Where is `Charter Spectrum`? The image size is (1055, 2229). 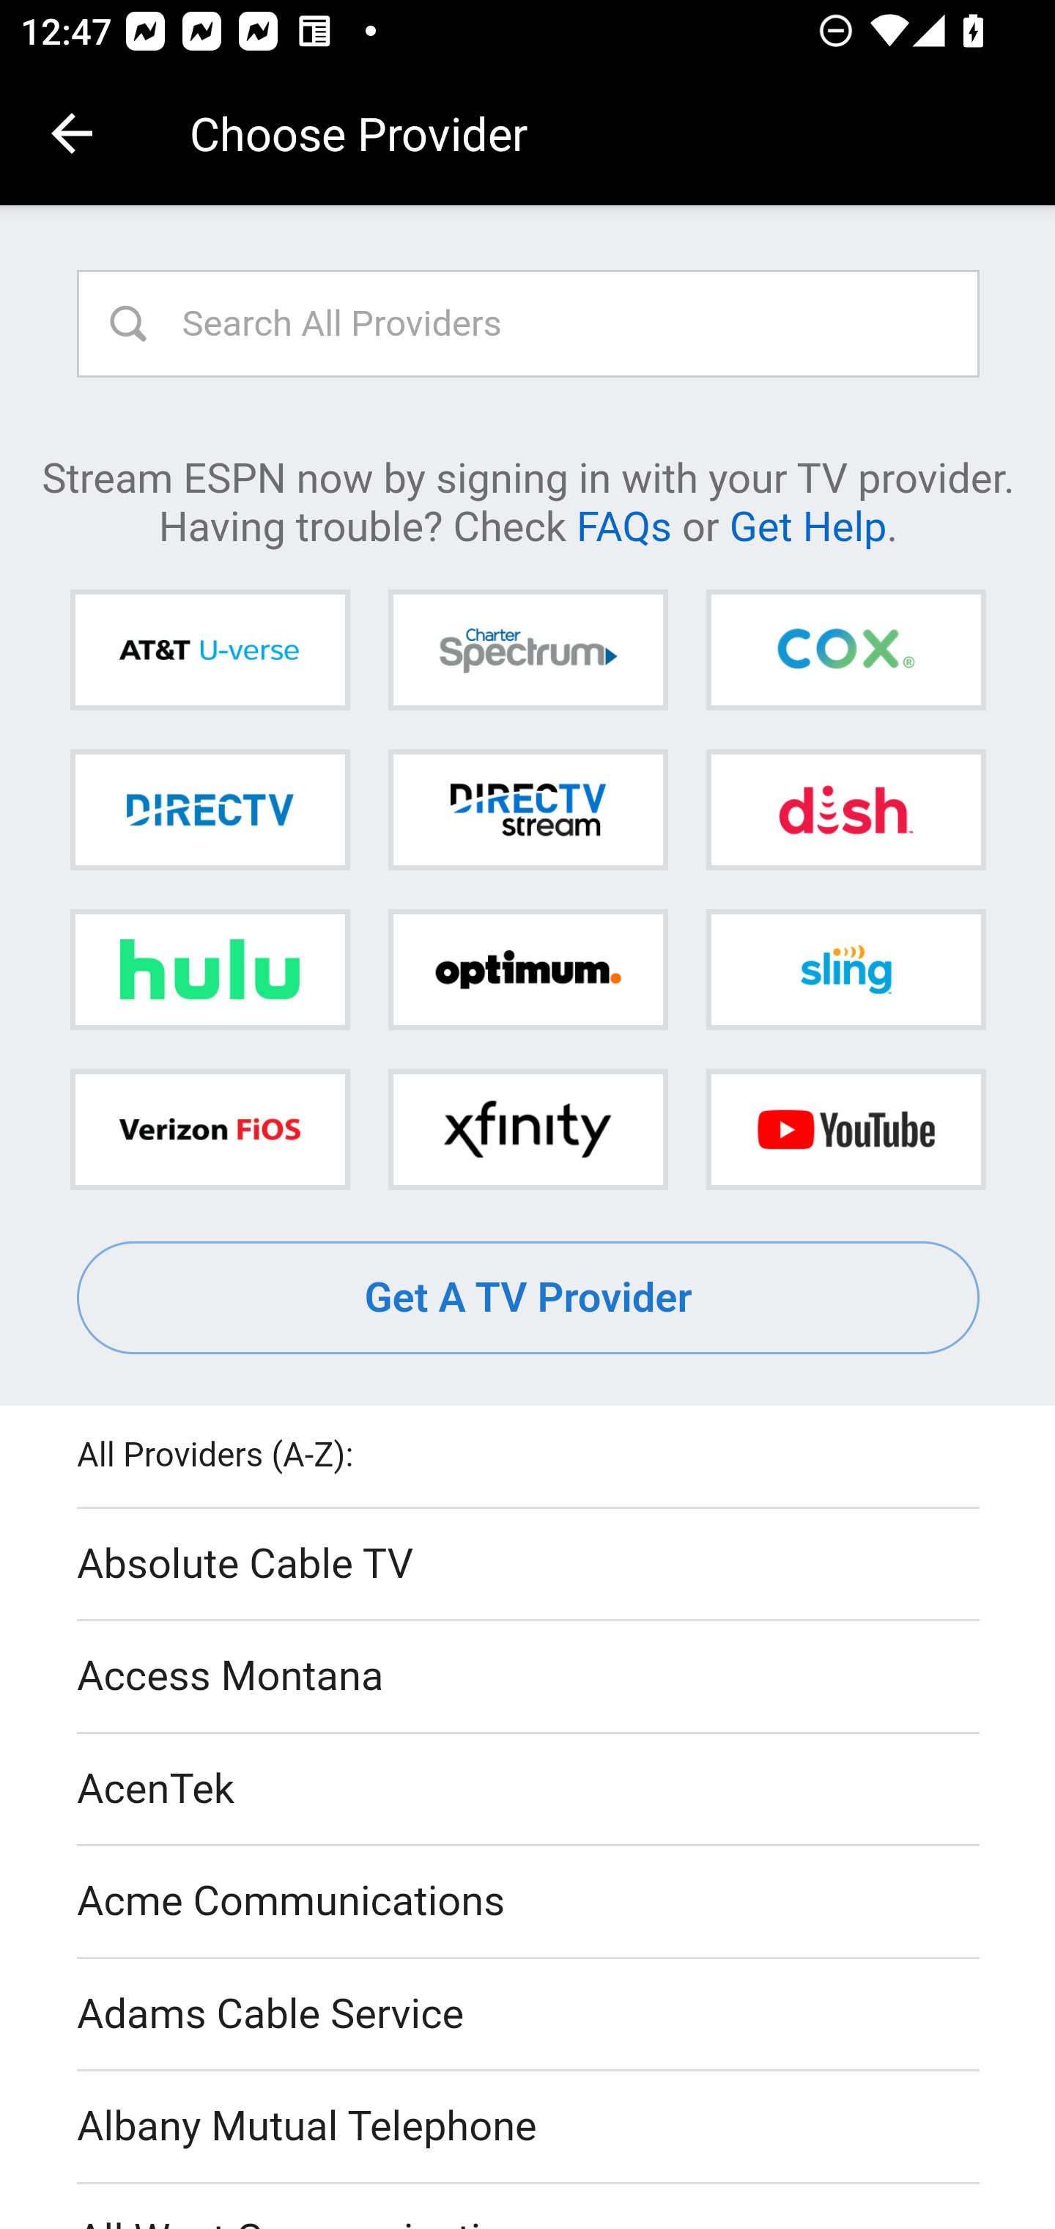 Charter Spectrum is located at coordinates (527, 650).